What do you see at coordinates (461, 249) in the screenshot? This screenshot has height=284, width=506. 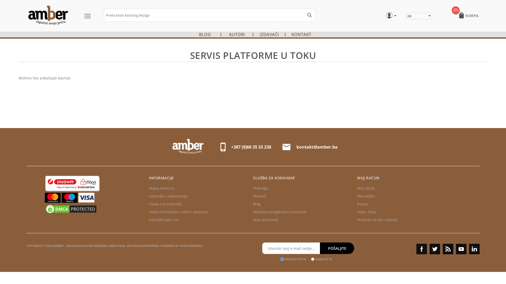 I see `YOUTUBE` at bounding box center [461, 249].